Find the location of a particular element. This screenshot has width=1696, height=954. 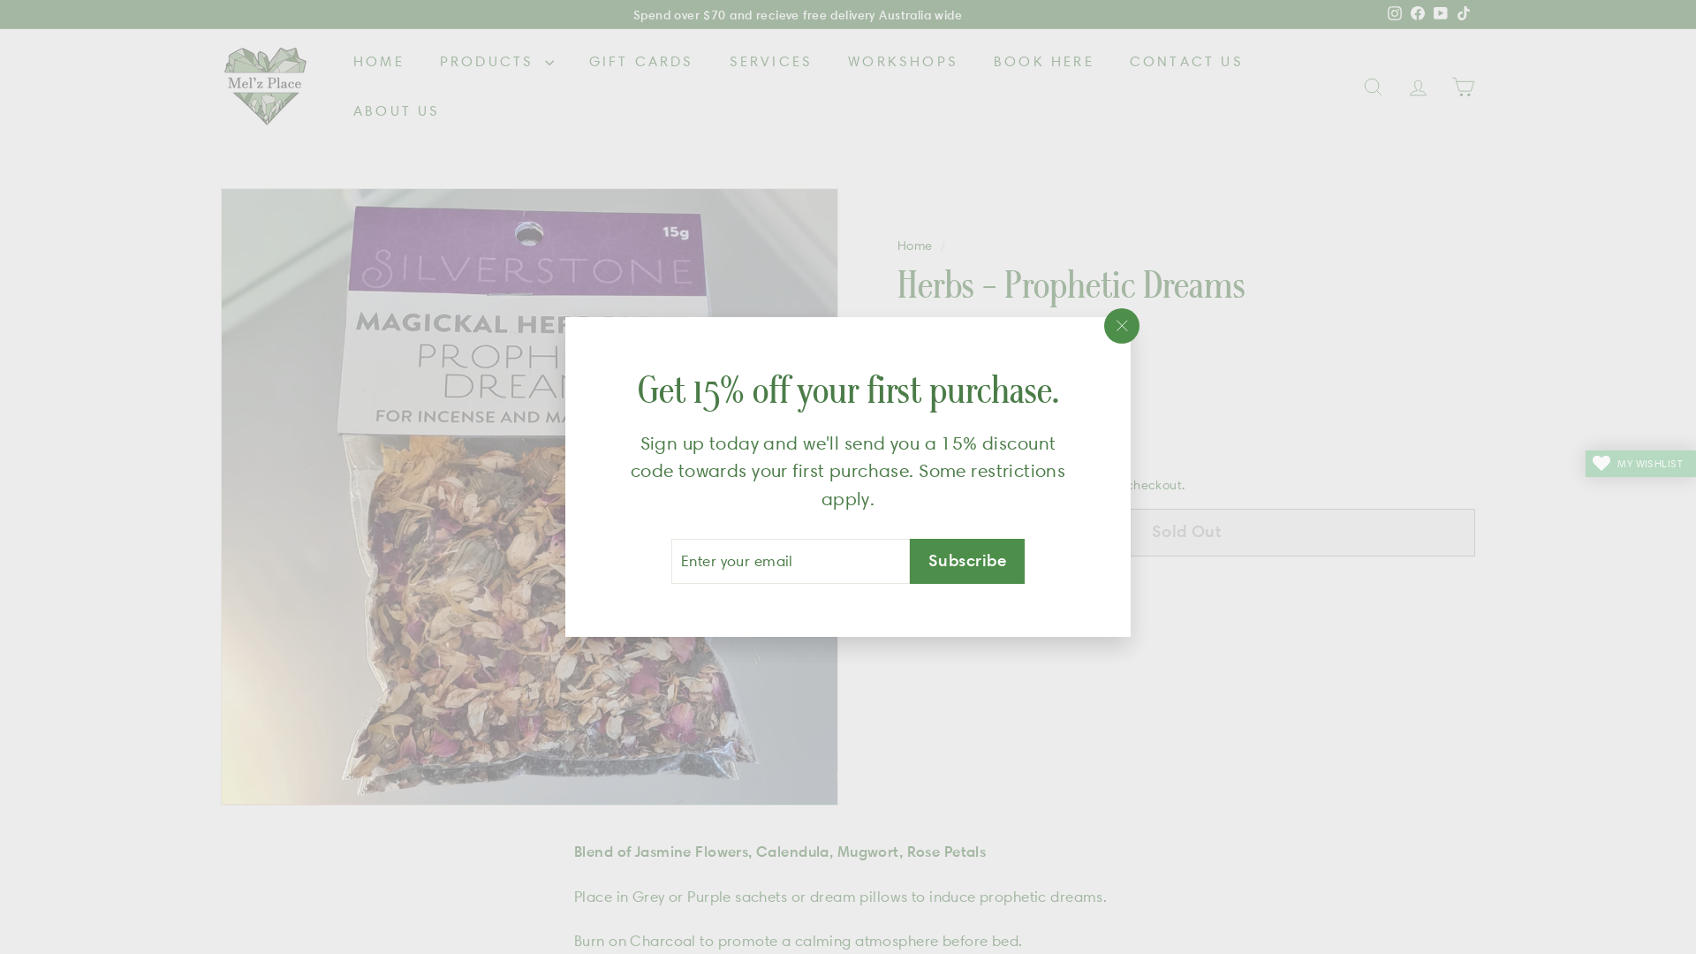

CONTACT US is located at coordinates (1187, 62).